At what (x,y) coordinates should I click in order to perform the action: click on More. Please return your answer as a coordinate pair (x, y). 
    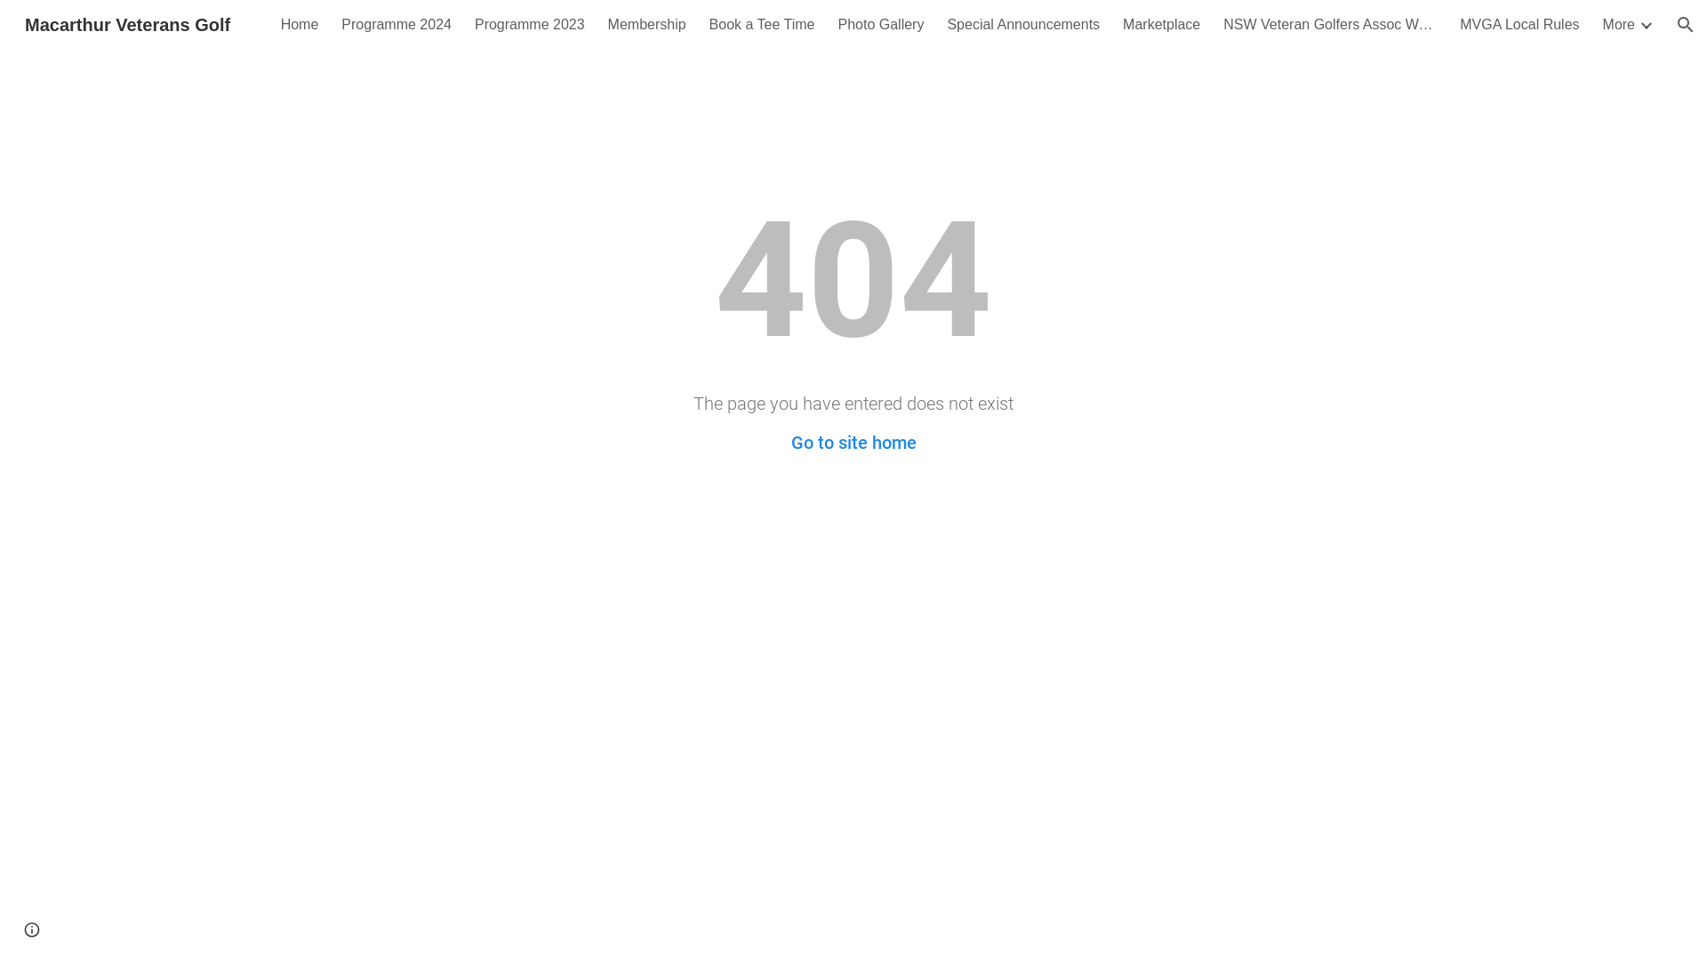
    Looking at the image, I should click on (1619, 25).